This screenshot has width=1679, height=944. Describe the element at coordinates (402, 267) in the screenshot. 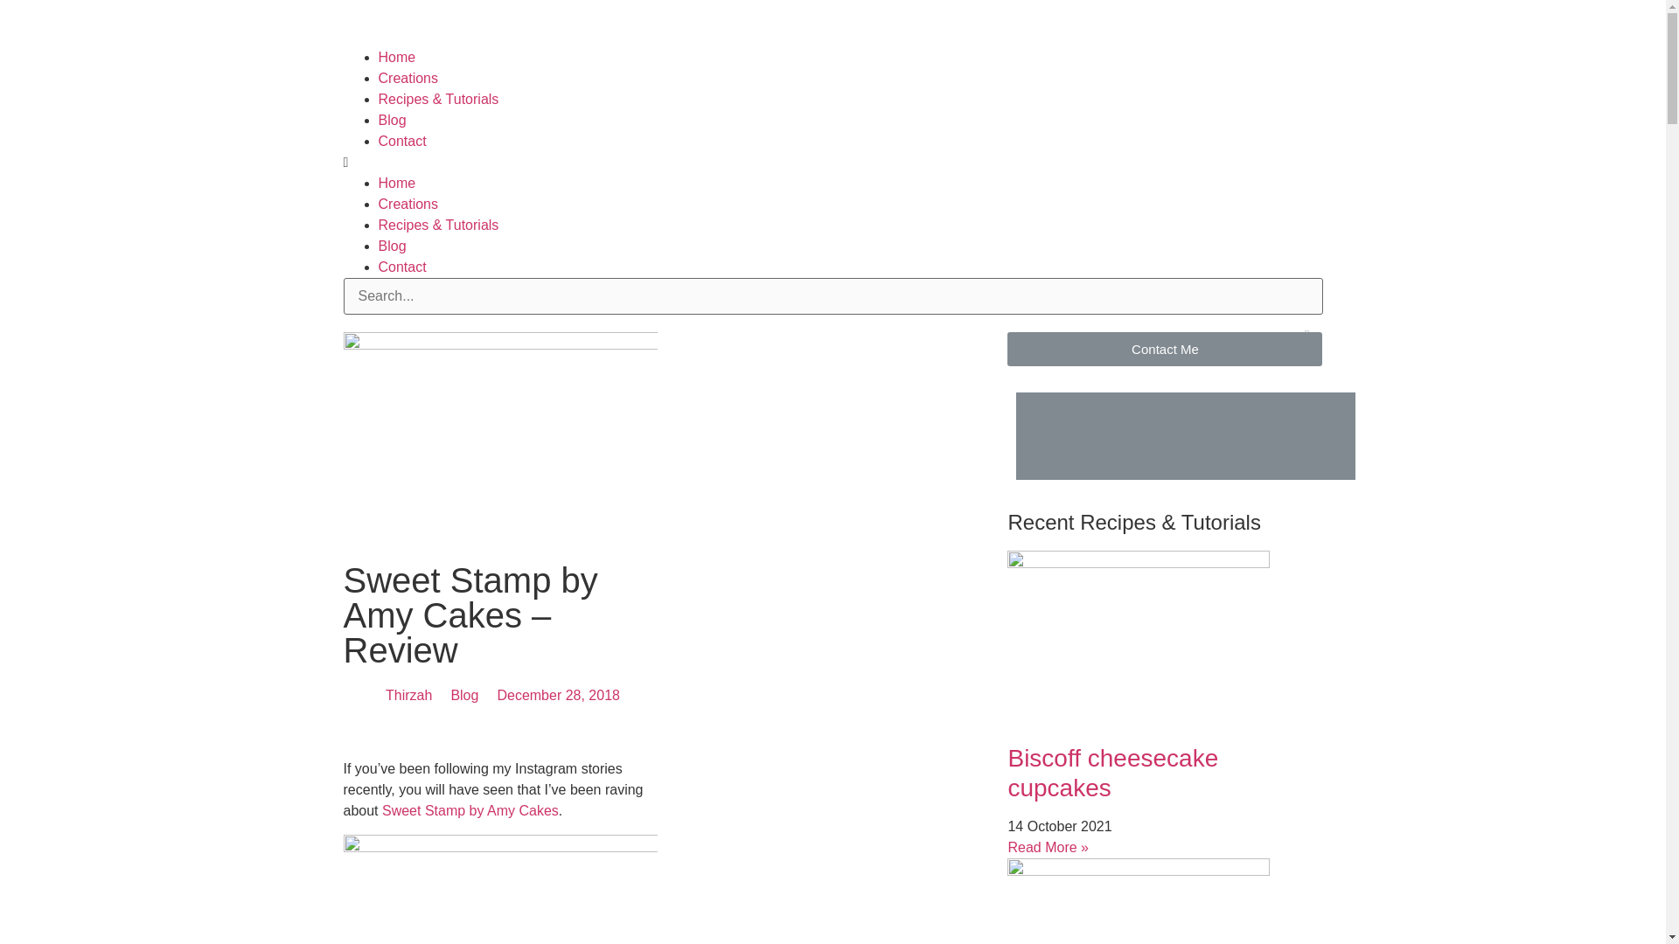

I see `Contact` at that location.